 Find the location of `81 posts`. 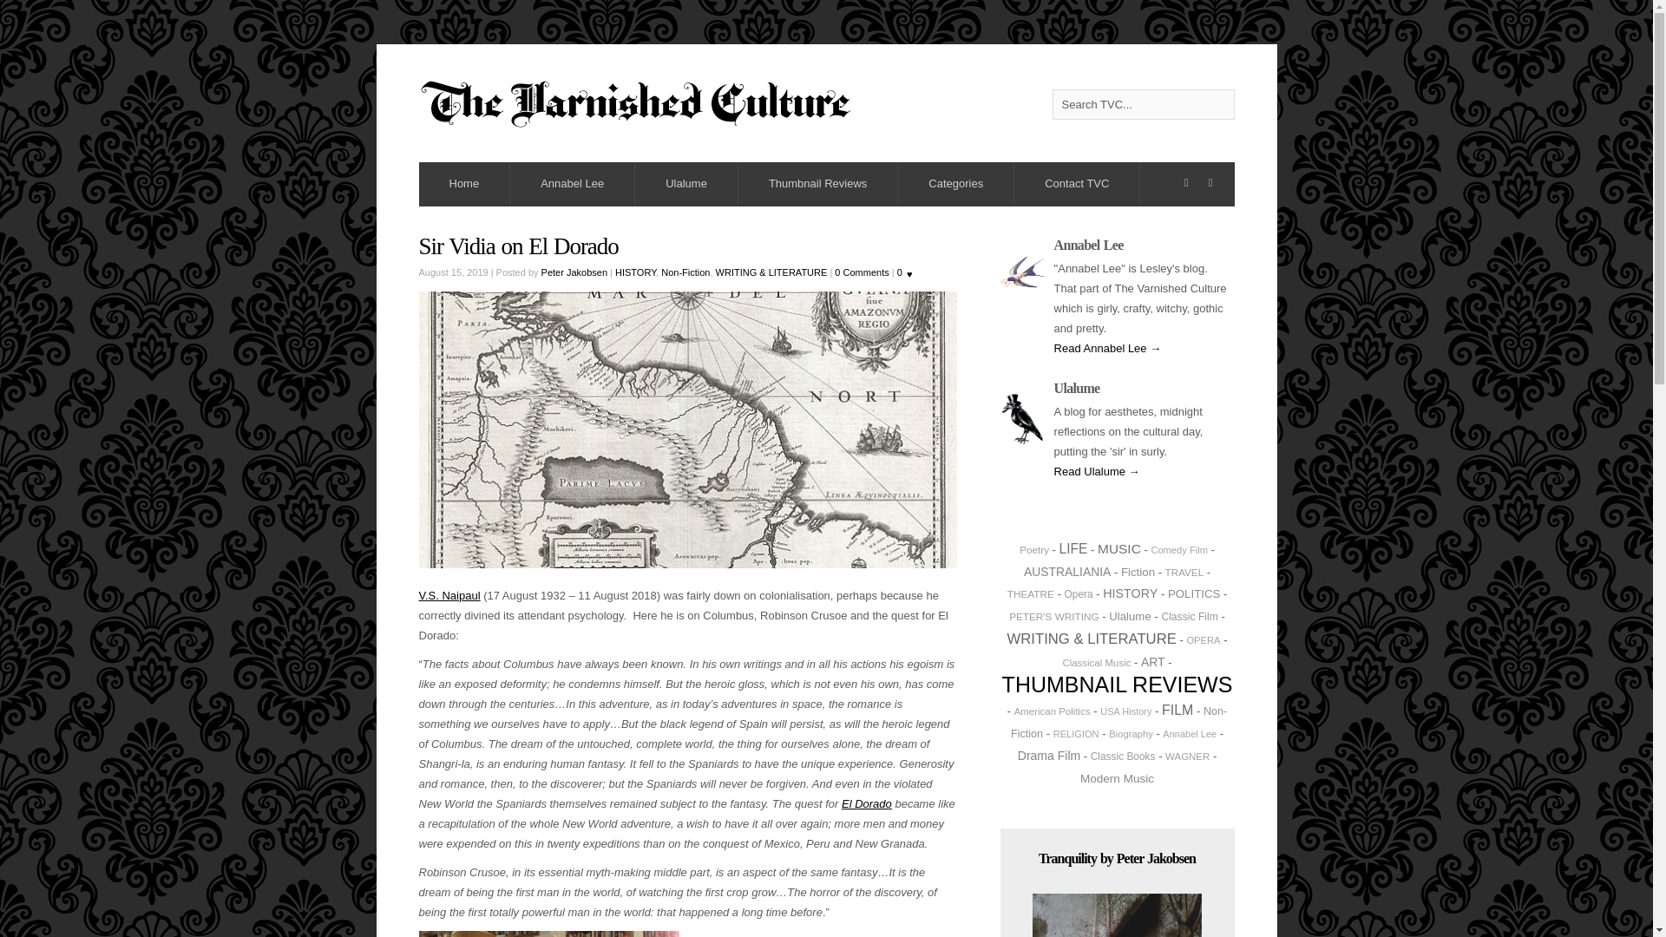

81 posts is located at coordinates (1053, 616).